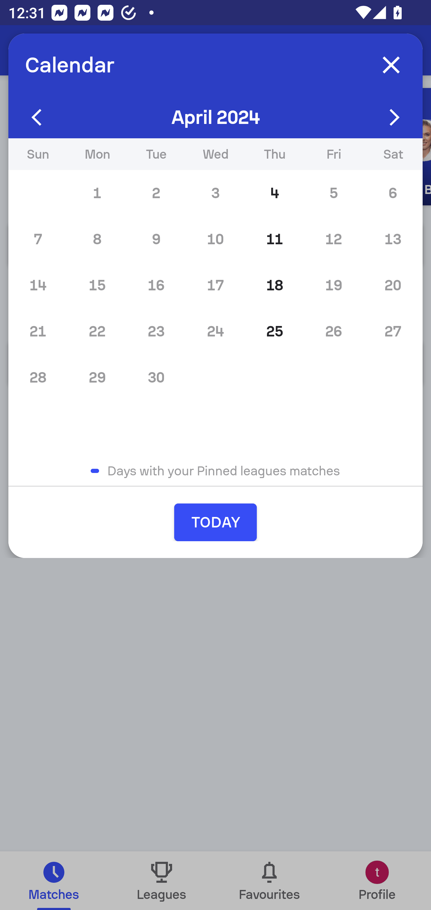 Image resolution: width=431 pixels, height=910 pixels. Describe the element at coordinates (156, 331) in the screenshot. I see `23` at that location.